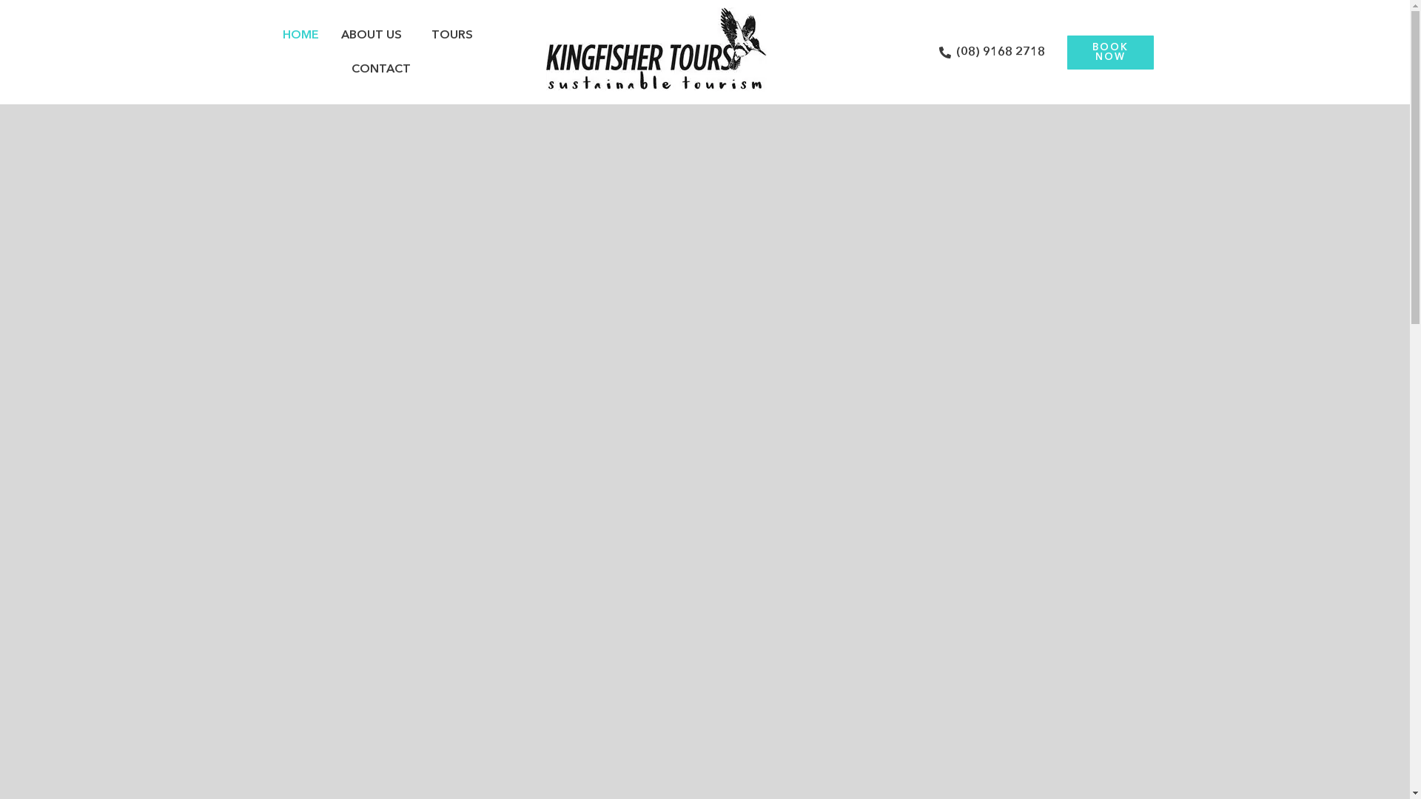  What do you see at coordinates (992, 52) in the screenshot?
I see `(08) 9168 2718` at bounding box center [992, 52].